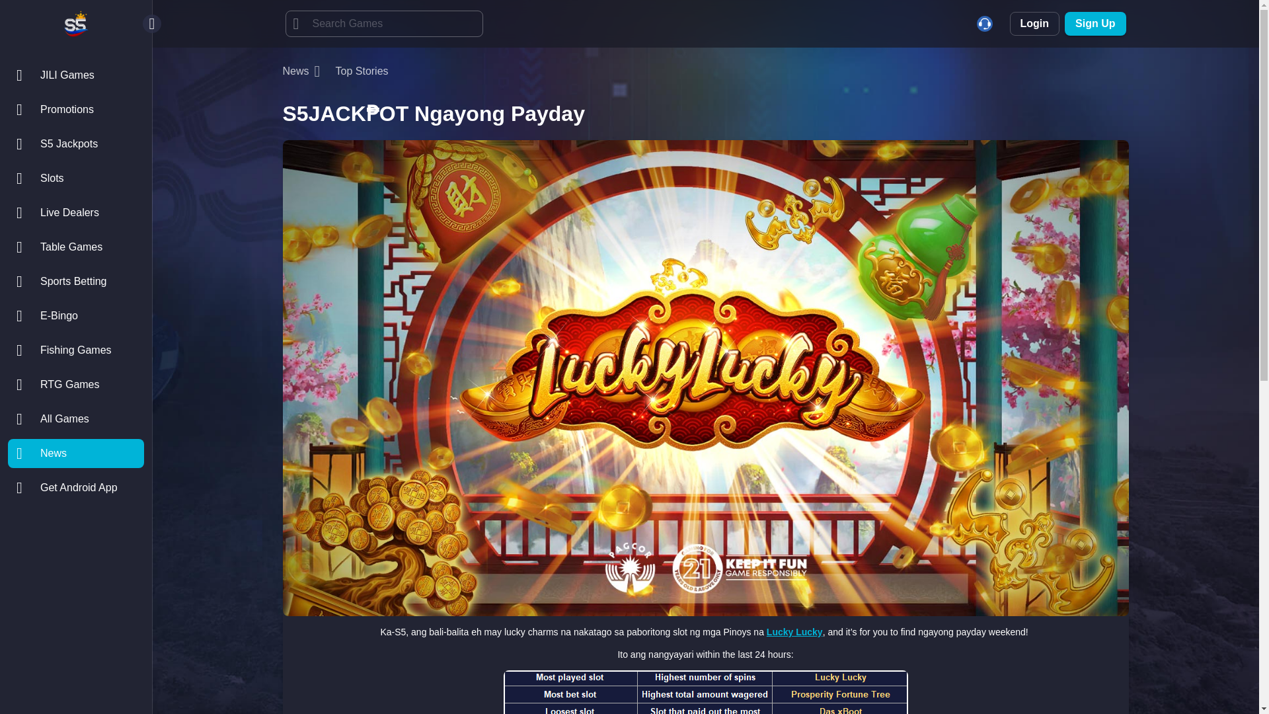 Image resolution: width=1269 pixels, height=714 pixels. Describe the element at coordinates (1095, 24) in the screenshot. I see `Sign Up` at that location.